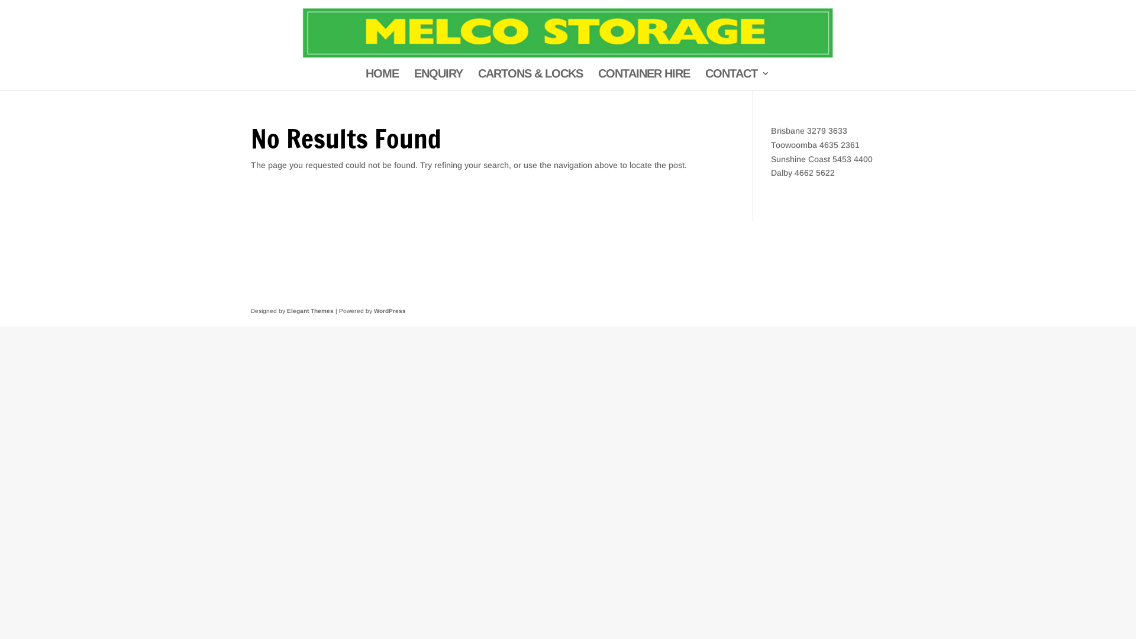 Image resolution: width=1136 pixels, height=639 pixels. Describe the element at coordinates (737, 79) in the screenshot. I see `CONTACT` at that location.